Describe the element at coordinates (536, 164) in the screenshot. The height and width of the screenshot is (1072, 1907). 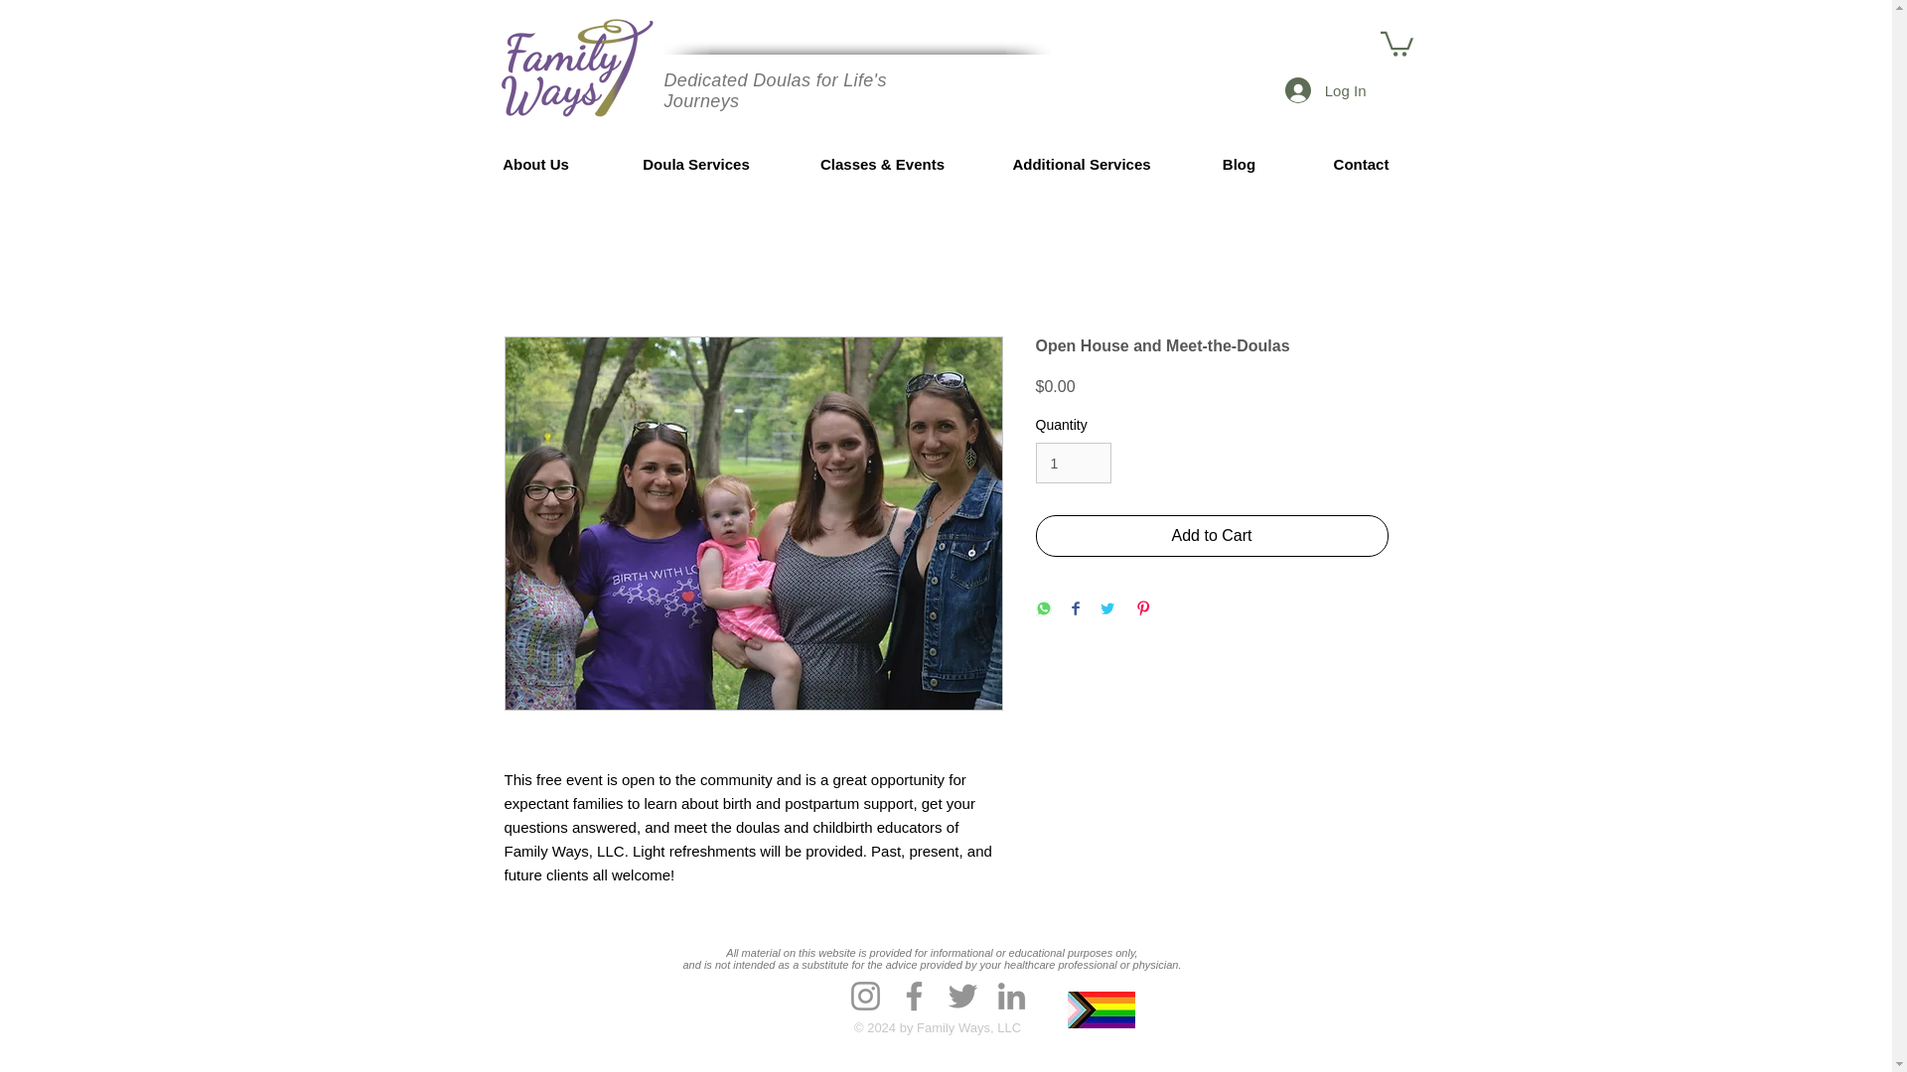
I see `About Us` at that location.